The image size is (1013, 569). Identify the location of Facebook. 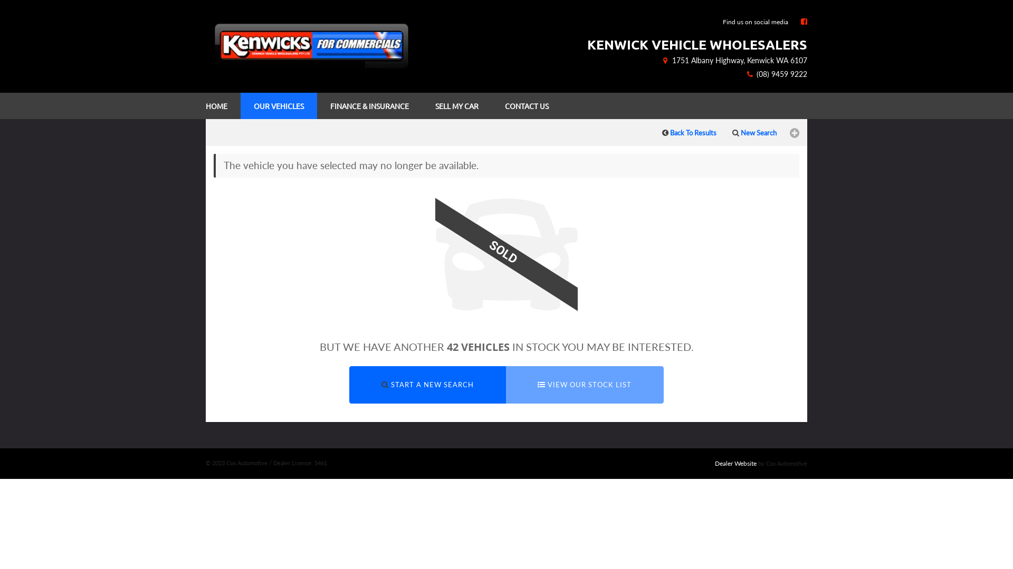
(804, 21).